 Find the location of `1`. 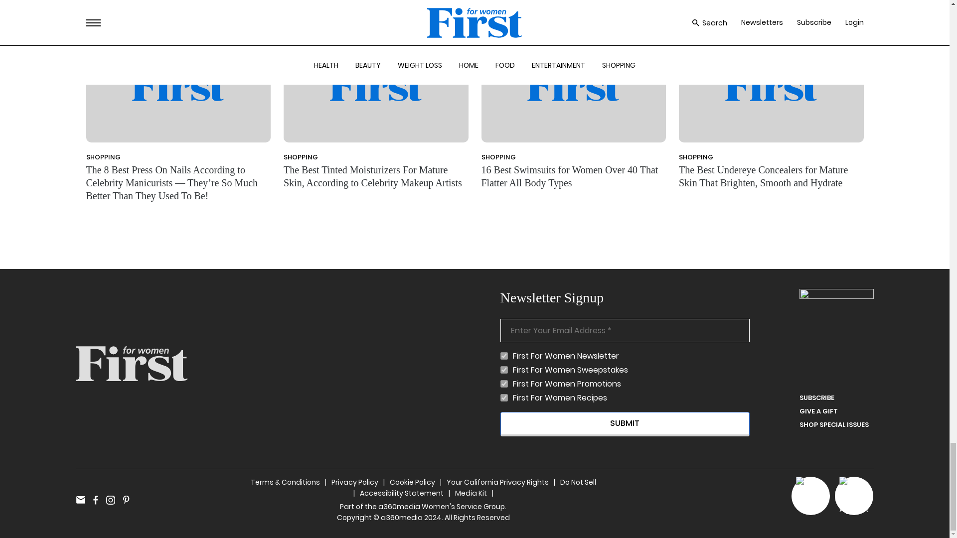

1 is located at coordinates (504, 398).